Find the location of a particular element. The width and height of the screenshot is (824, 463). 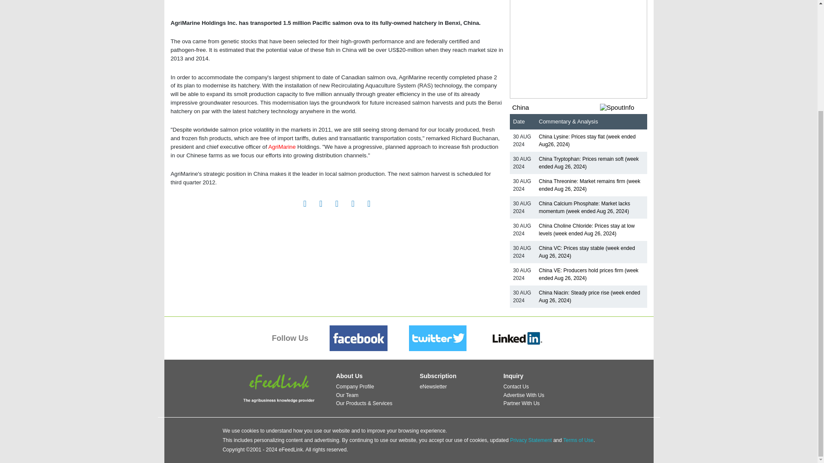

Partner With Us is located at coordinates (521, 403).